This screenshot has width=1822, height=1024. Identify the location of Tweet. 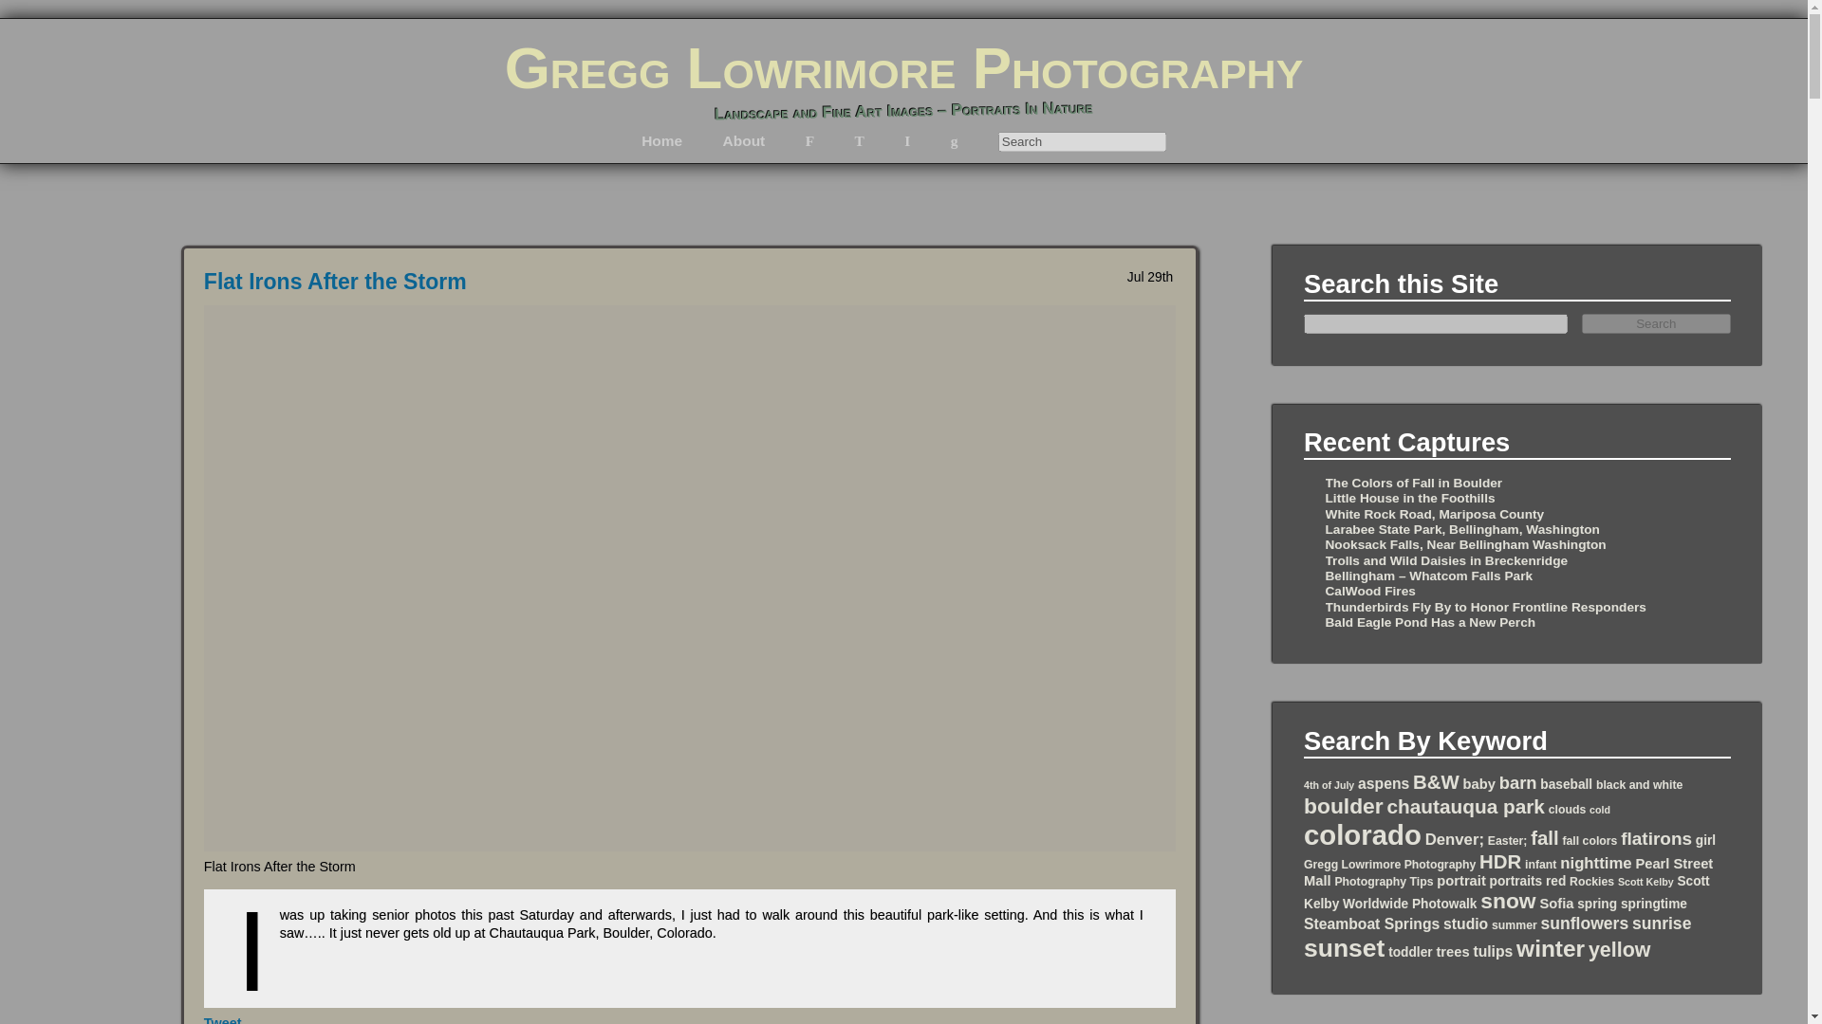
(223, 1020).